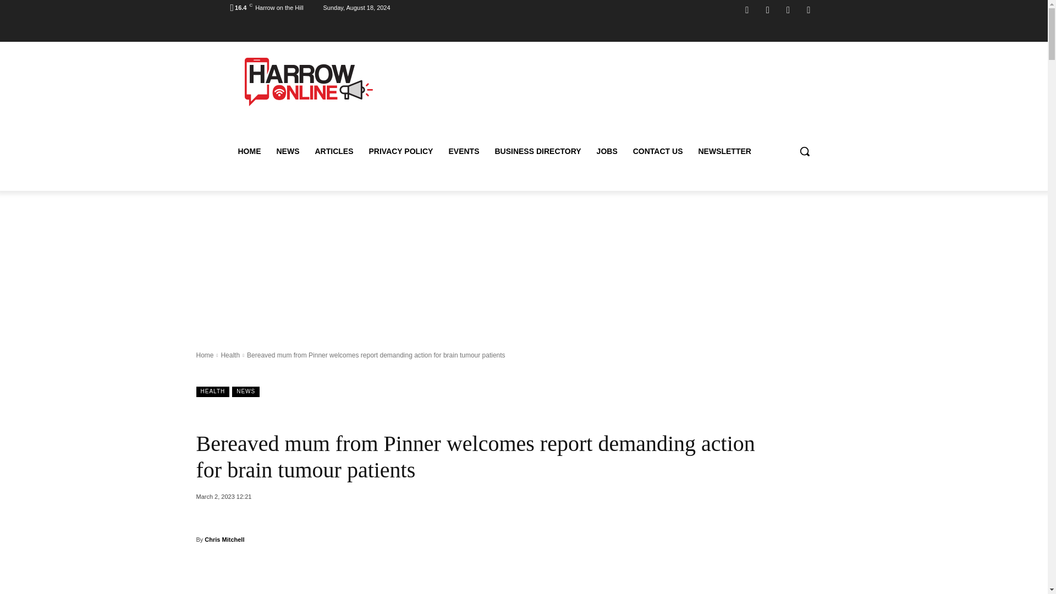 Image resolution: width=1056 pixels, height=594 pixels. I want to click on NEWSLETTER, so click(724, 151).